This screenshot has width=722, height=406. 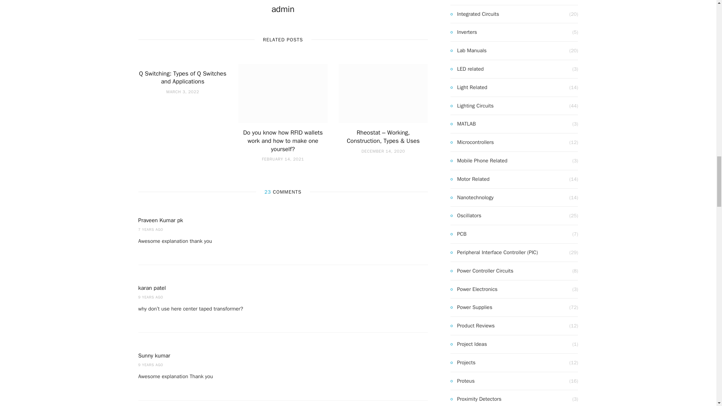 I want to click on FEBRUARY 14, 2021, so click(x=283, y=159).